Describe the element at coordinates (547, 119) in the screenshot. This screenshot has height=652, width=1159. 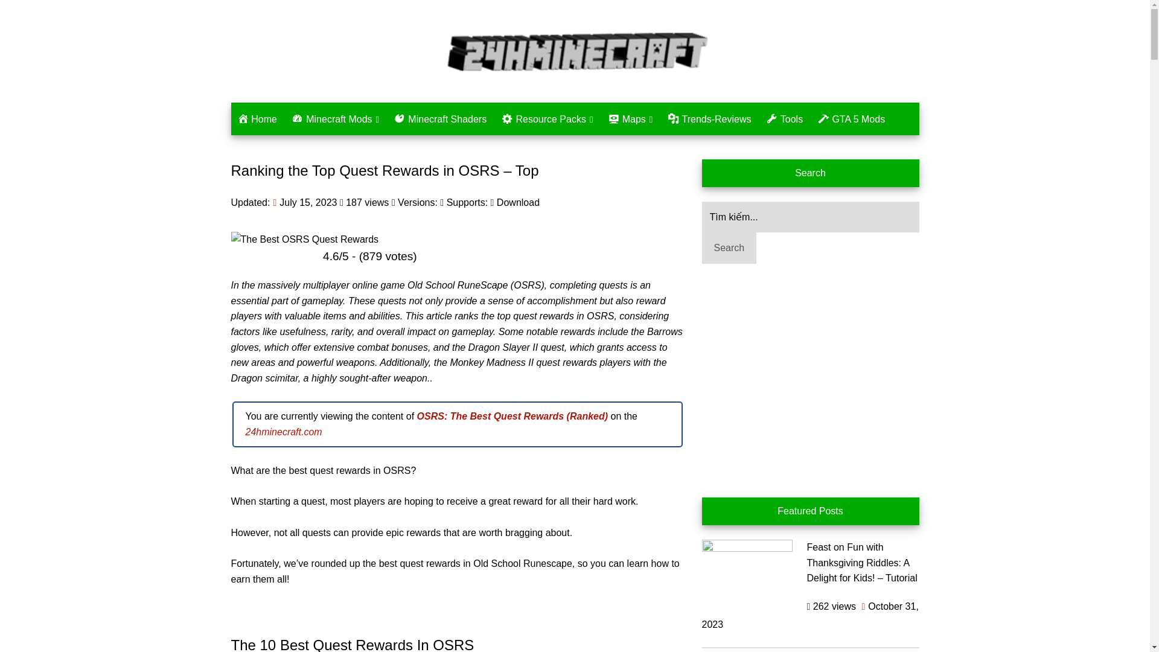
I see `Resource Packs` at that location.